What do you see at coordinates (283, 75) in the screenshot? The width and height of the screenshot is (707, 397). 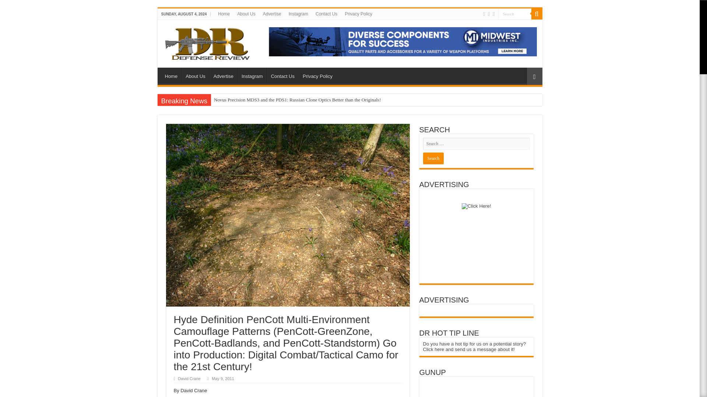 I see `Contact Us` at bounding box center [283, 75].